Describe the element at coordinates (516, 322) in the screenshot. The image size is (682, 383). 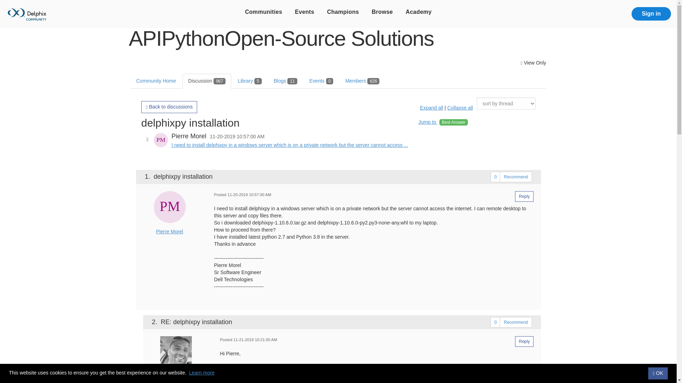
I see `Recommend this item.` at that location.